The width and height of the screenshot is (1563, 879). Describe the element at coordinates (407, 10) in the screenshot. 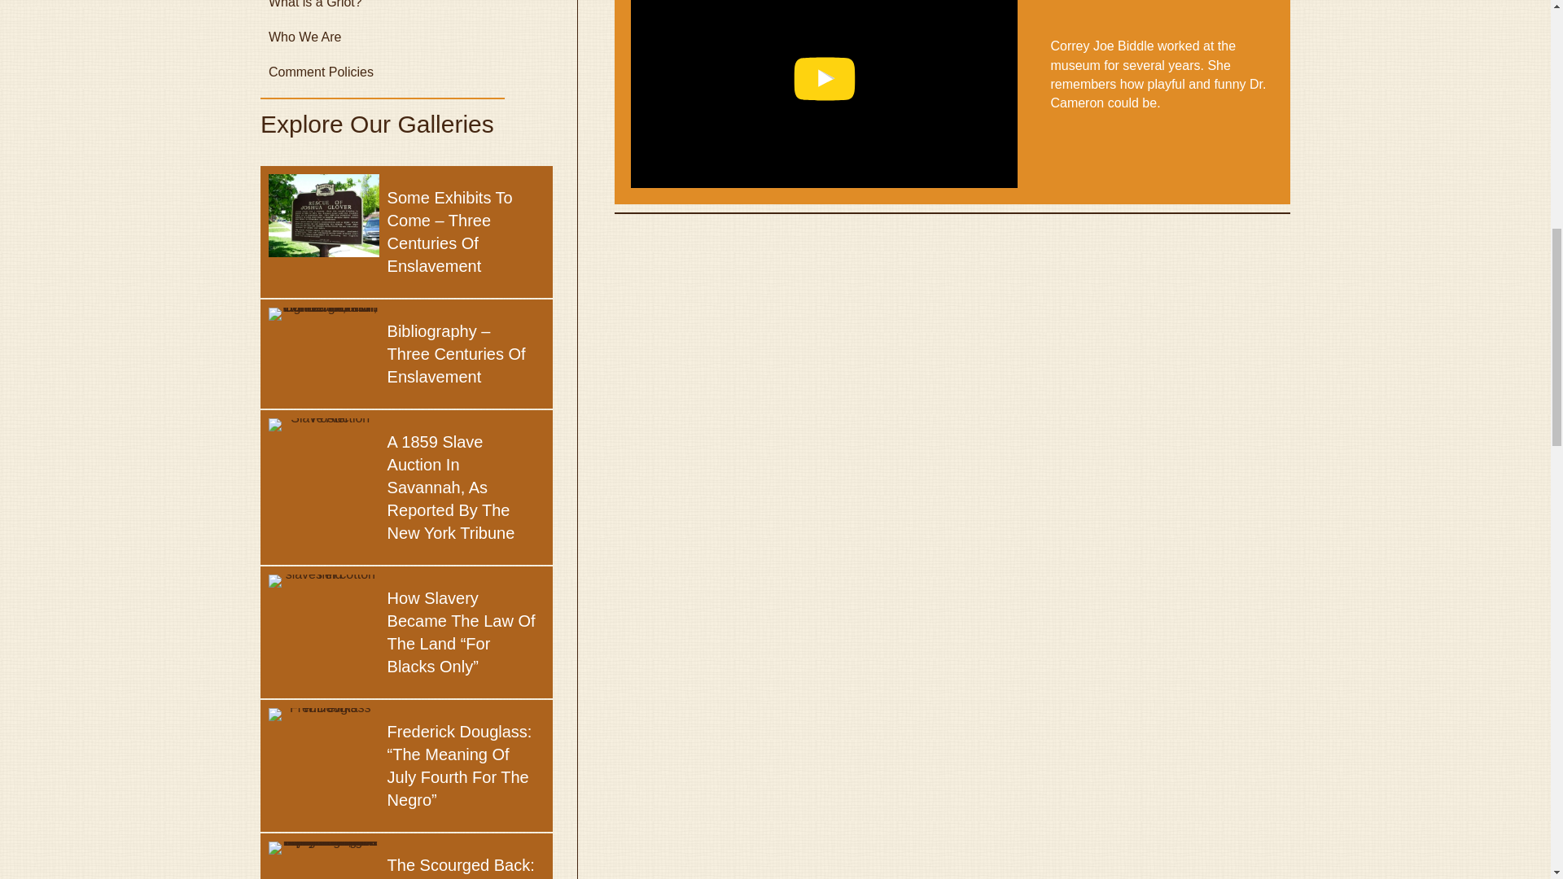

I see `What is a Griot?` at that location.